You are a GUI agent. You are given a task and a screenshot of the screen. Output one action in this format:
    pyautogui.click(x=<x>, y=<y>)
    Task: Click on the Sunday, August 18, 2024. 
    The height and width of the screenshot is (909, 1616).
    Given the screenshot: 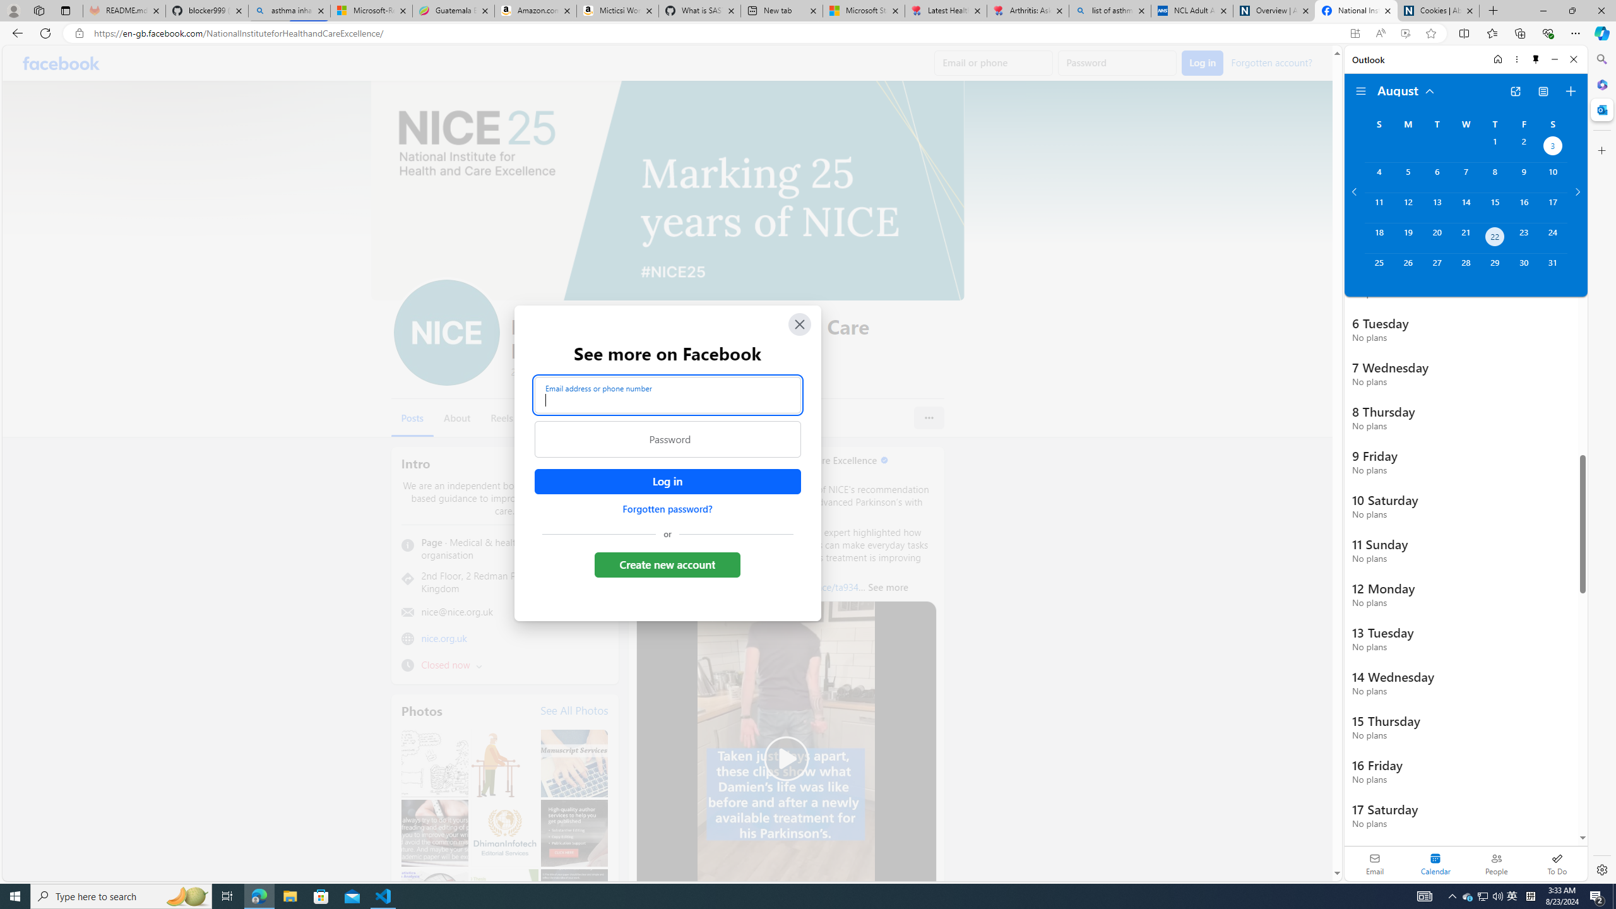 What is the action you would take?
    pyautogui.click(x=1379, y=238)
    